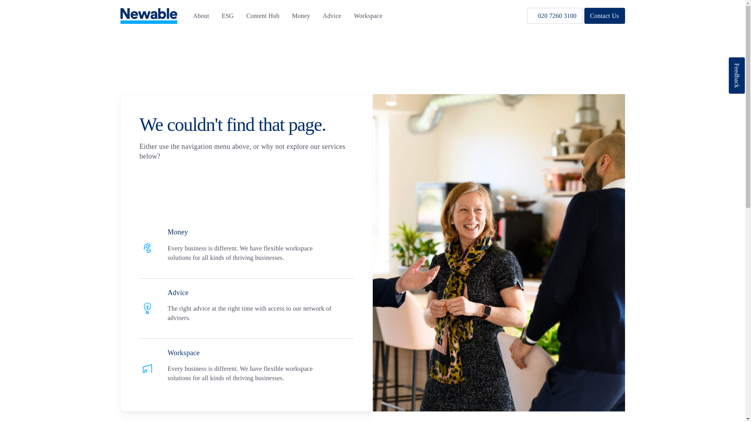 The image size is (751, 422). I want to click on Contact Us, so click(604, 16).